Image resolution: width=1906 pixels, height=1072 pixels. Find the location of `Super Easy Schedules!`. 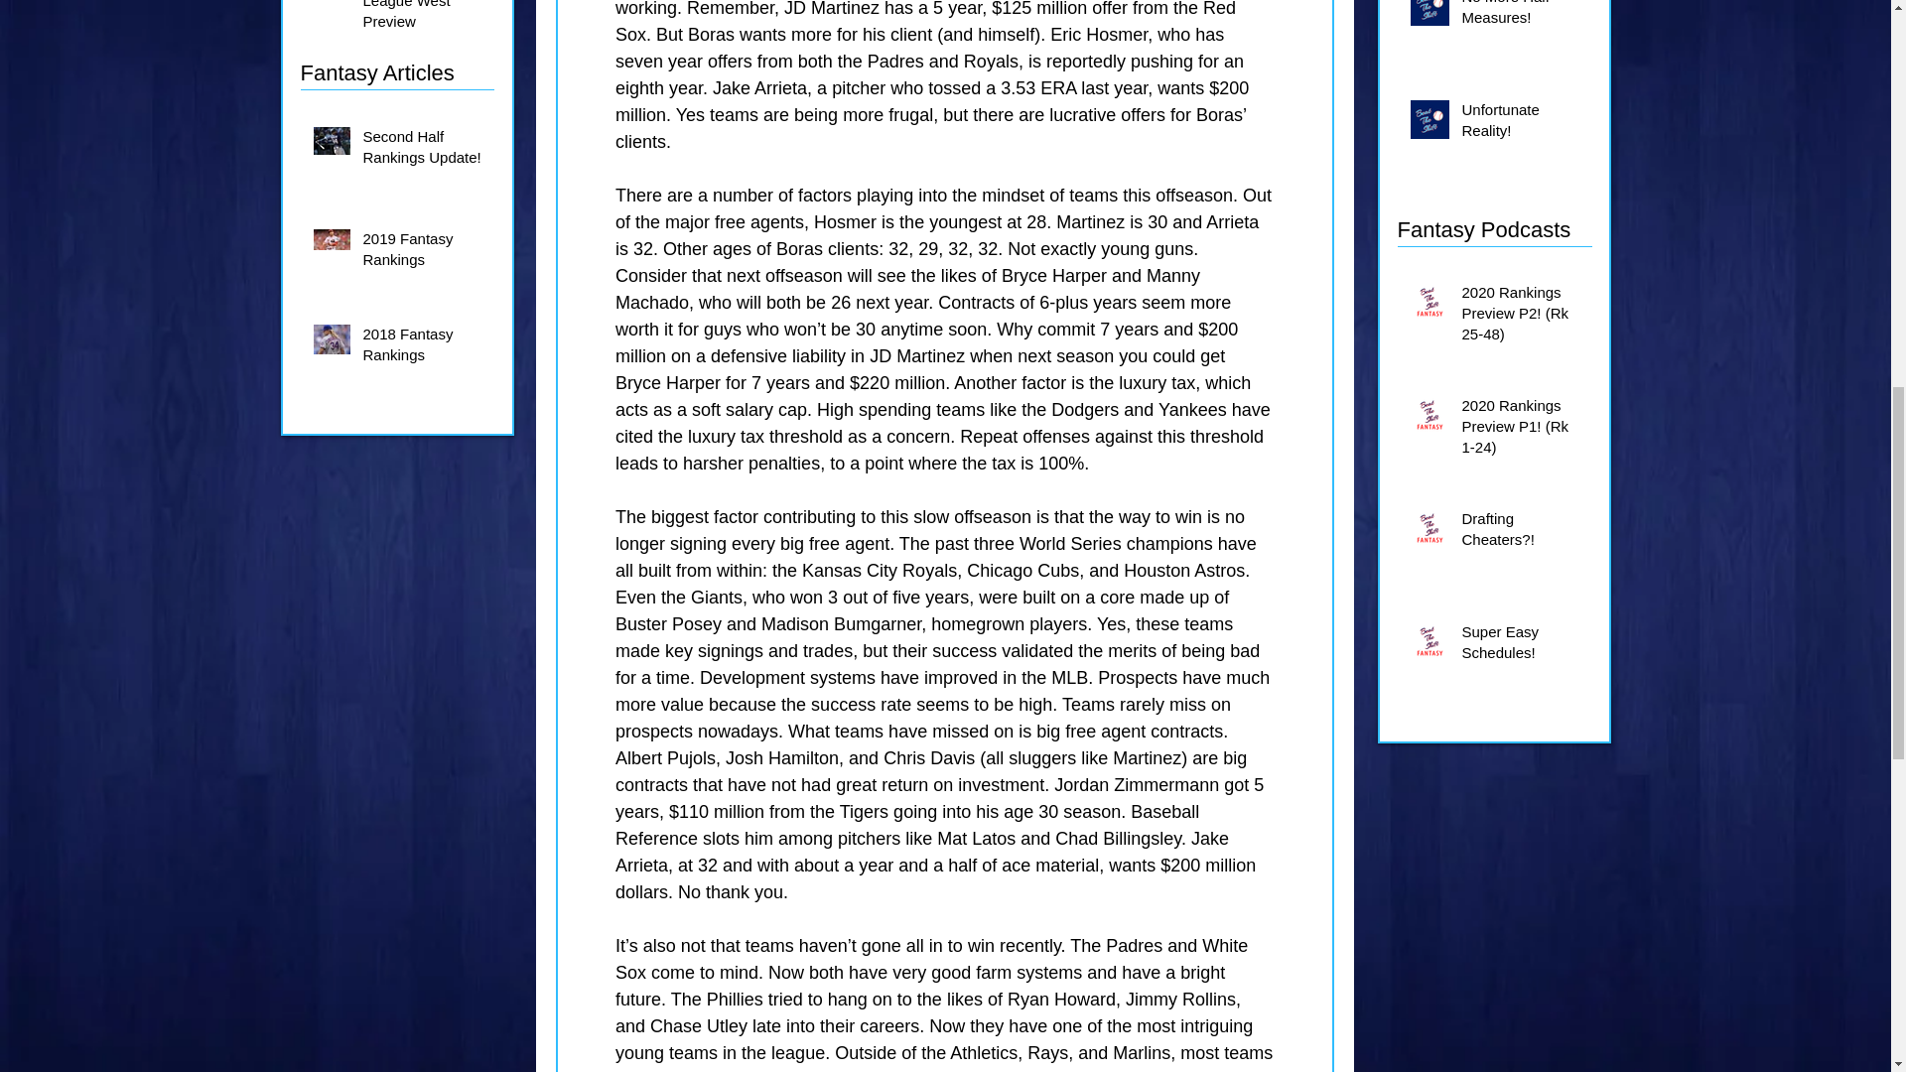

Super Easy Schedules! is located at coordinates (1523, 646).